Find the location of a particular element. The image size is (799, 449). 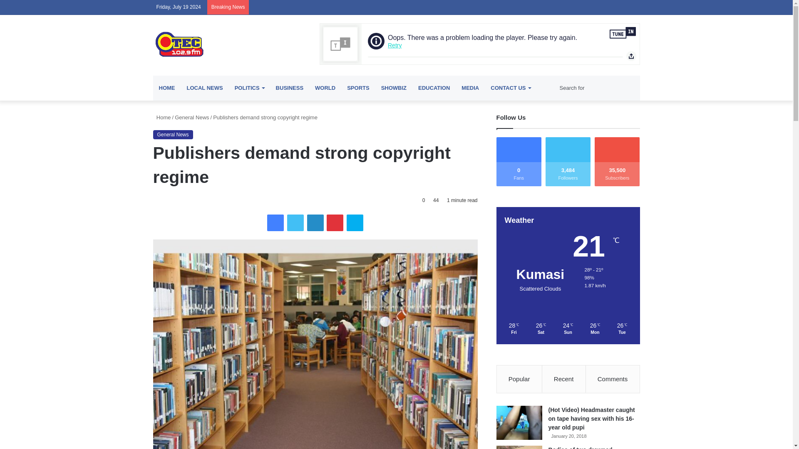

Twitter is located at coordinates (571, 7).